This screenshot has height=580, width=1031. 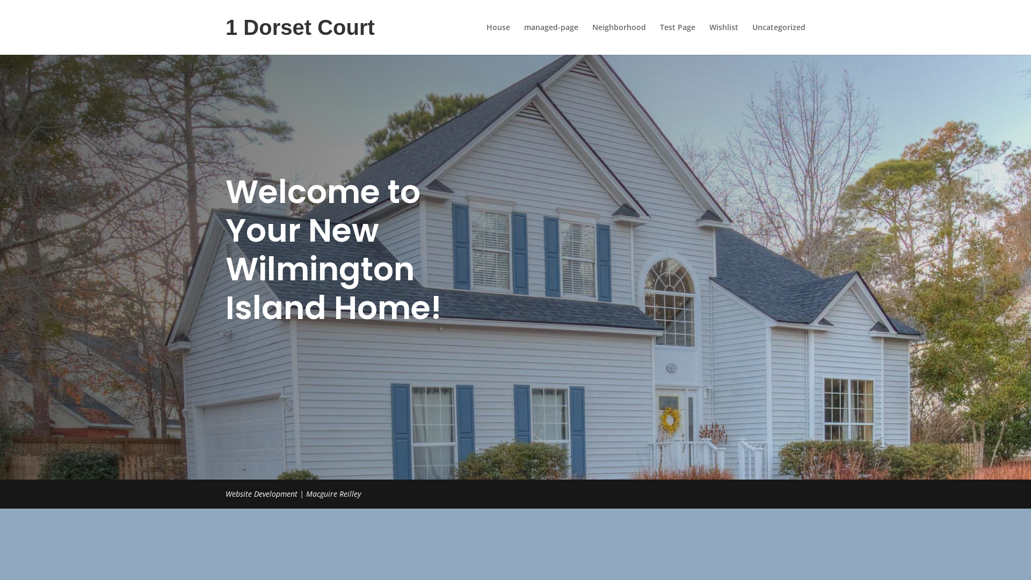 I want to click on Test Page, so click(x=678, y=39).